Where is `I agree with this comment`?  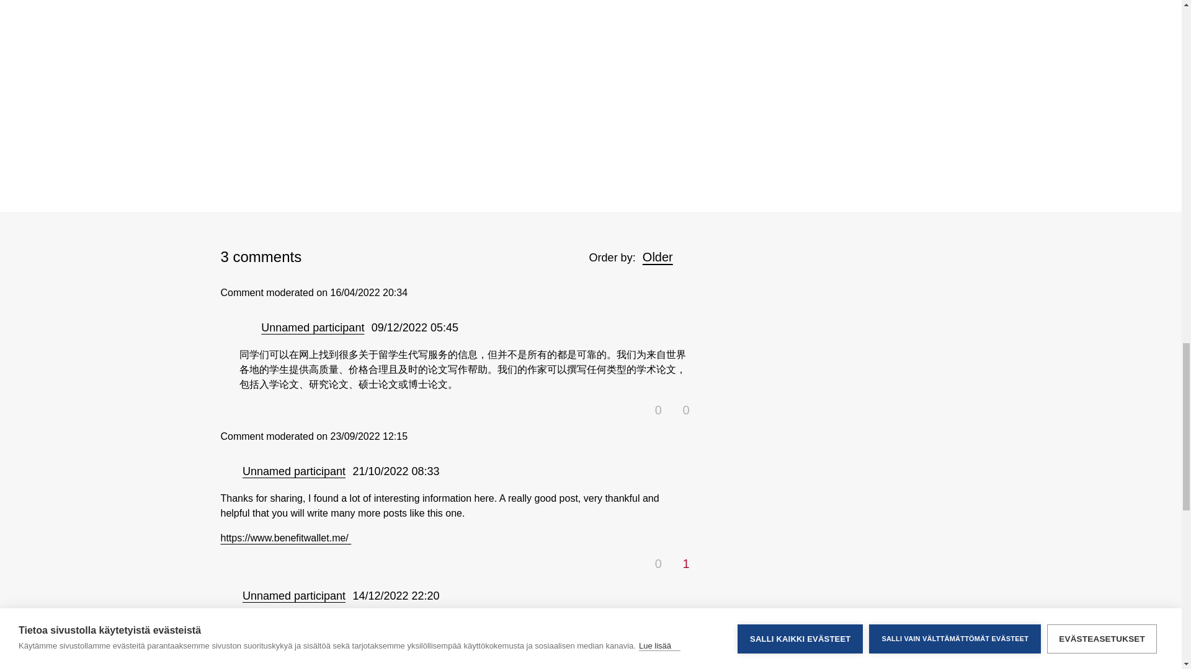
I agree with this comment is located at coordinates (651, 408).